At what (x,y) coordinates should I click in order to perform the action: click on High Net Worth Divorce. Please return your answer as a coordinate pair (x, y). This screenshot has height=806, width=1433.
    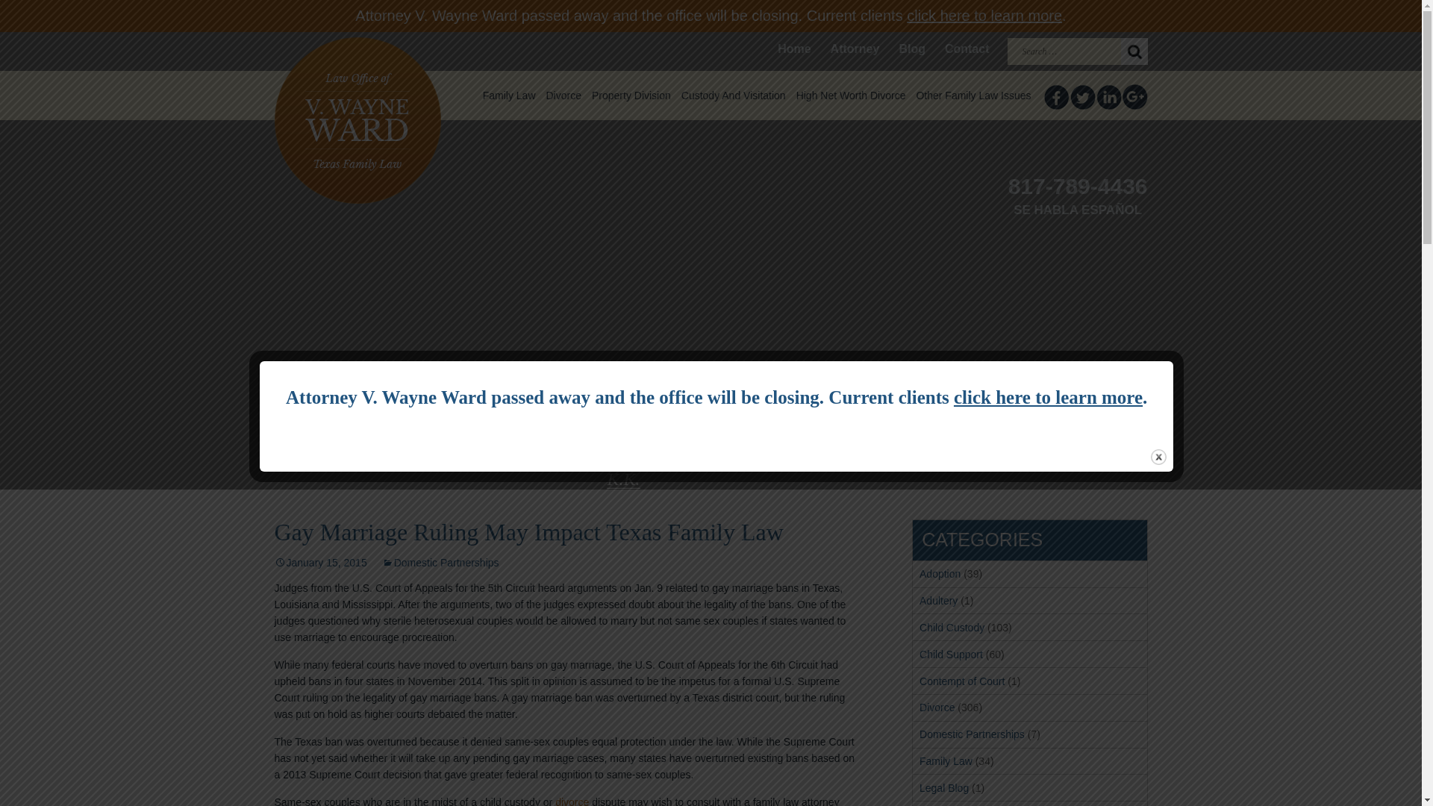
    Looking at the image, I should click on (851, 96).